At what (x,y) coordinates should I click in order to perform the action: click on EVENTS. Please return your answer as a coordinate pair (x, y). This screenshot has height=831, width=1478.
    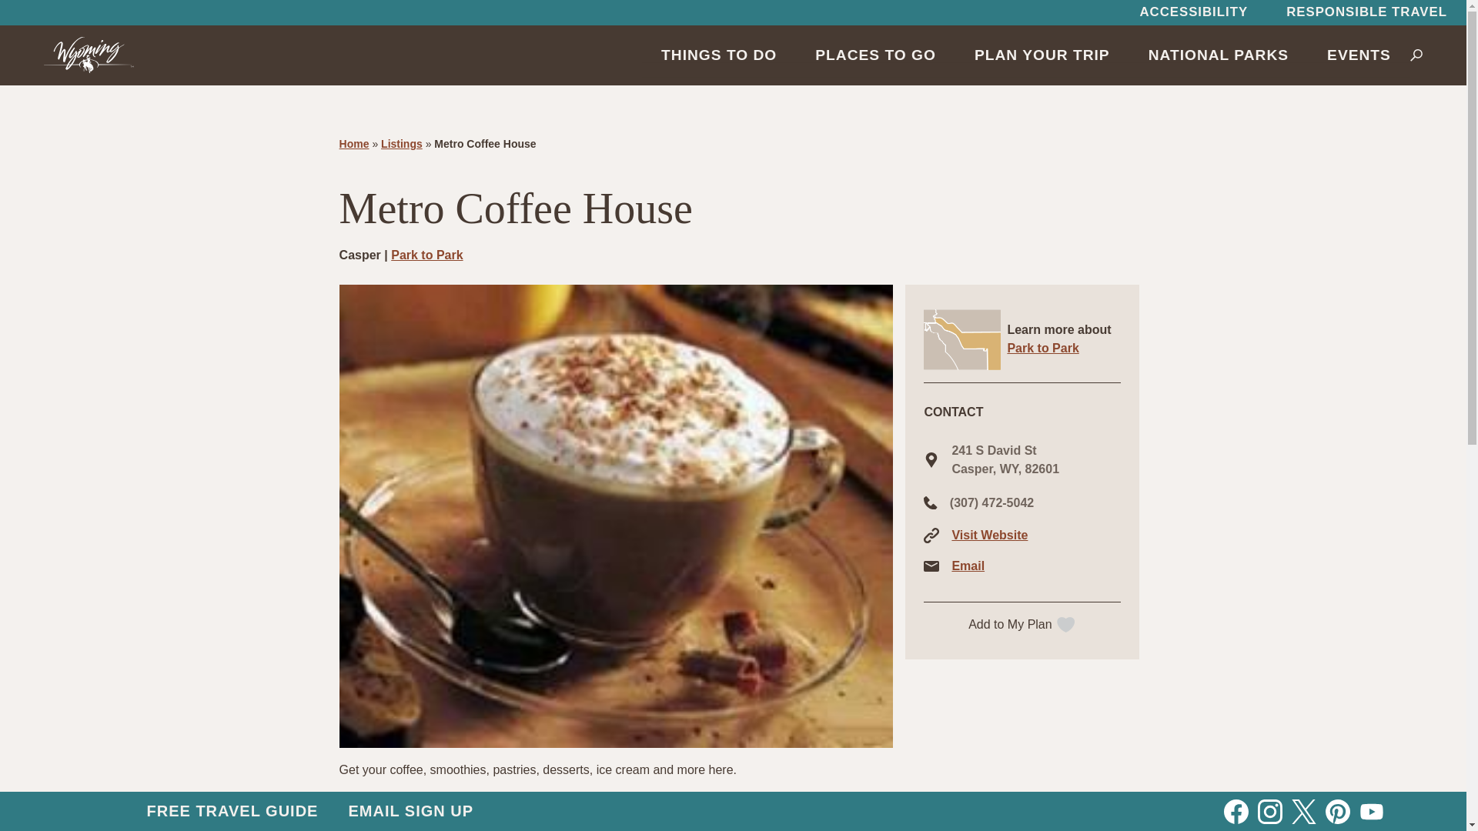
    Looking at the image, I should click on (1359, 55).